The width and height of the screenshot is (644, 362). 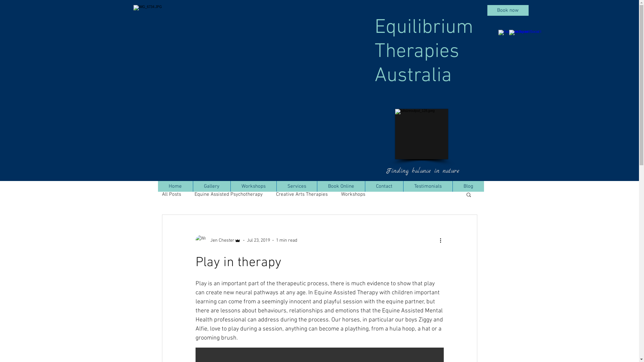 I want to click on Workshops, so click(x=353, y=194).